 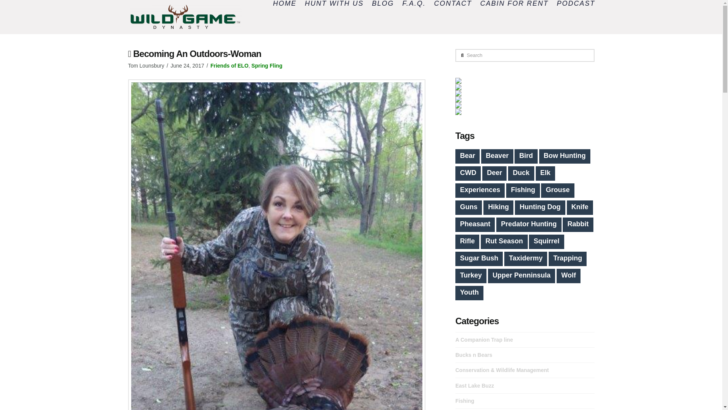 I want to click on Bird, so click(x=526, y=156).